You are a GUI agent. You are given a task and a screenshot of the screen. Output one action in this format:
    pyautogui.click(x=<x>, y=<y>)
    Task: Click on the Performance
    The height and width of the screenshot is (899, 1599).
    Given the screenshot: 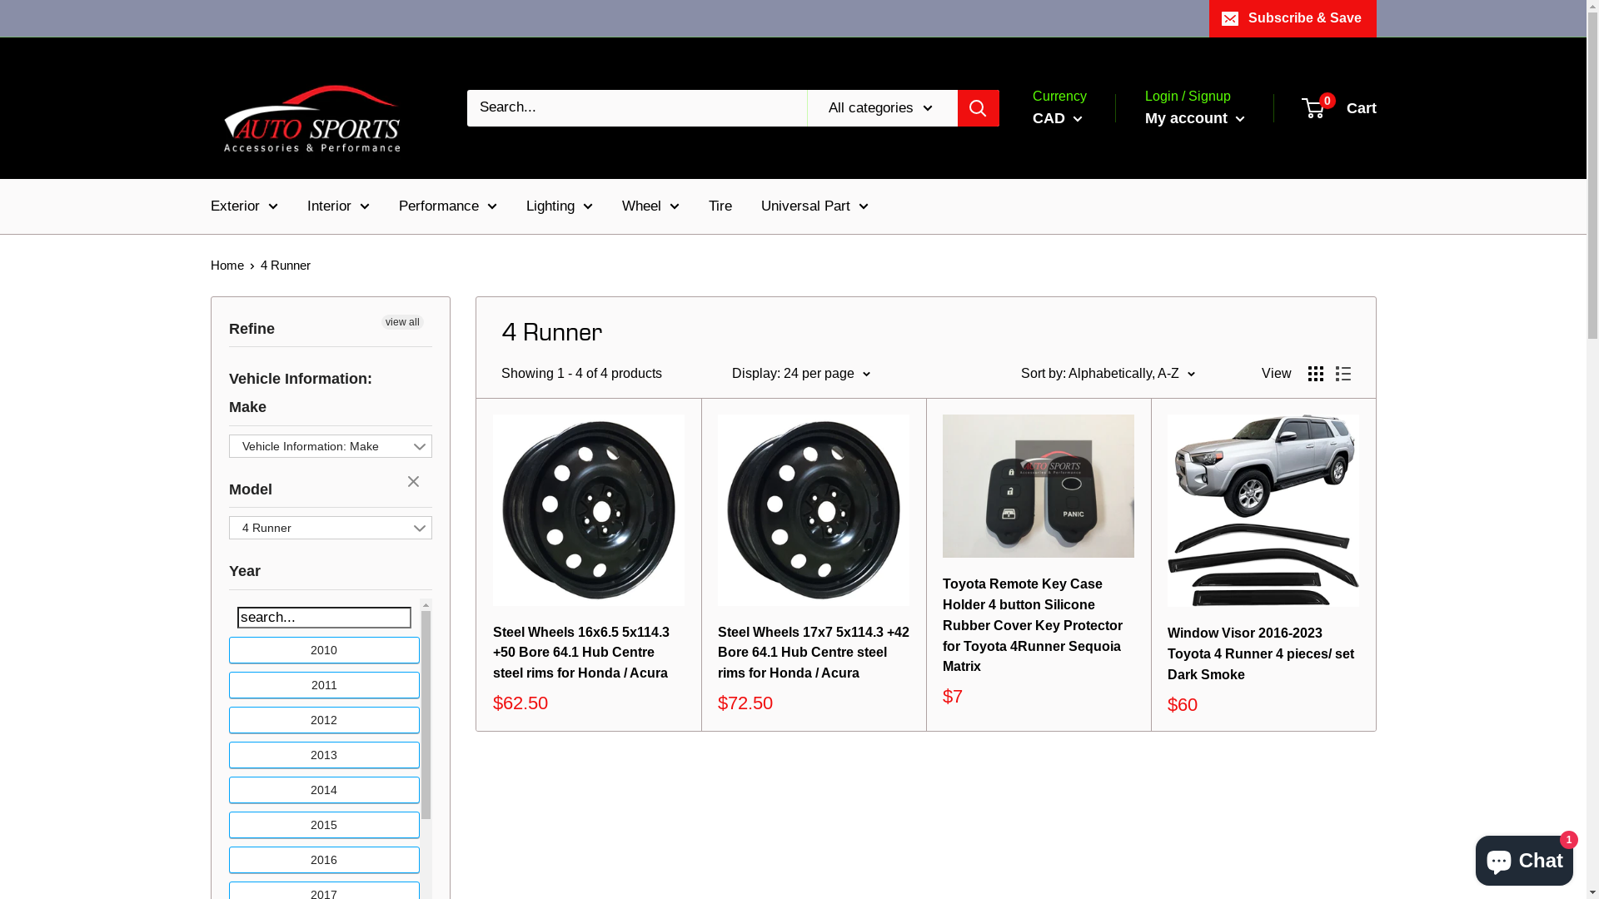 What is the action you would take?
    pyautogui.click(x=447, y=206)
    